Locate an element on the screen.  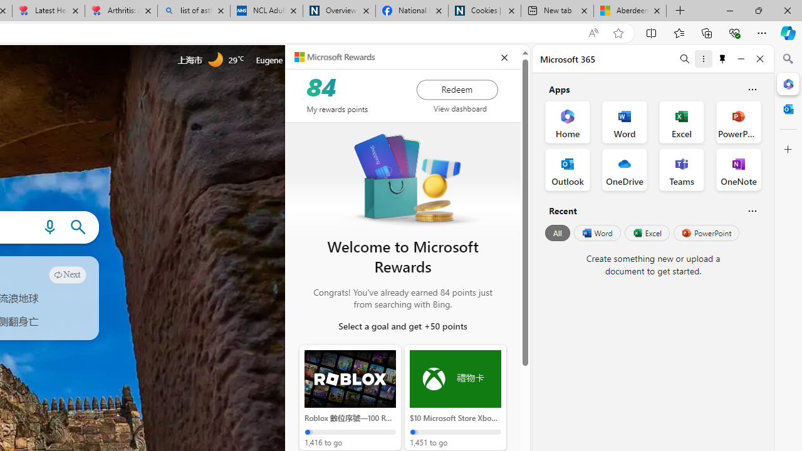
AutomationID: rh_meter is located at coordinates (341, 59).